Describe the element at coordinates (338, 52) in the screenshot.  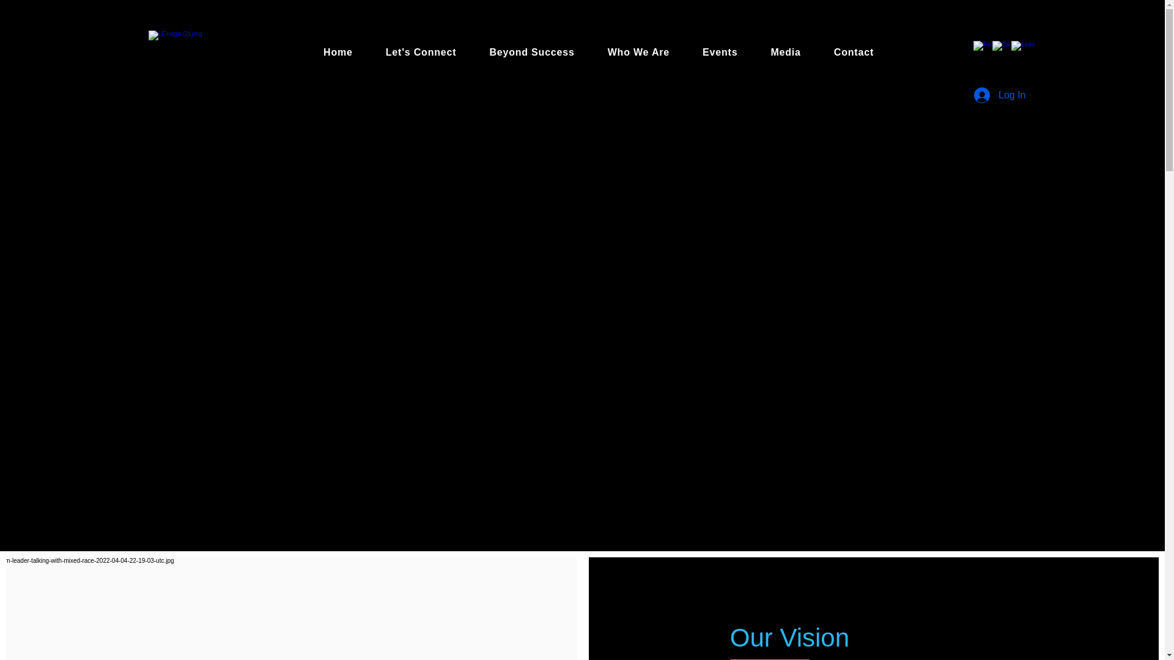
I see `Home` at that location.